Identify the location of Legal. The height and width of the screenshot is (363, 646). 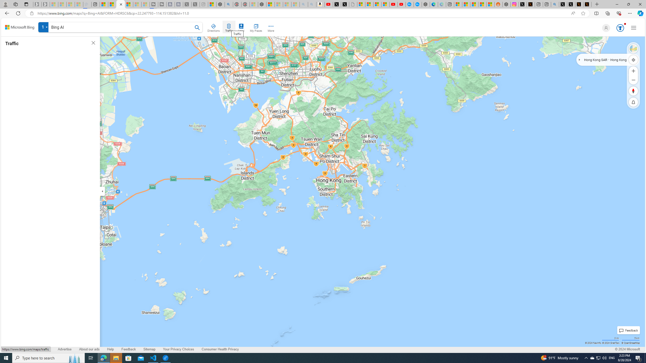
(46, 349).